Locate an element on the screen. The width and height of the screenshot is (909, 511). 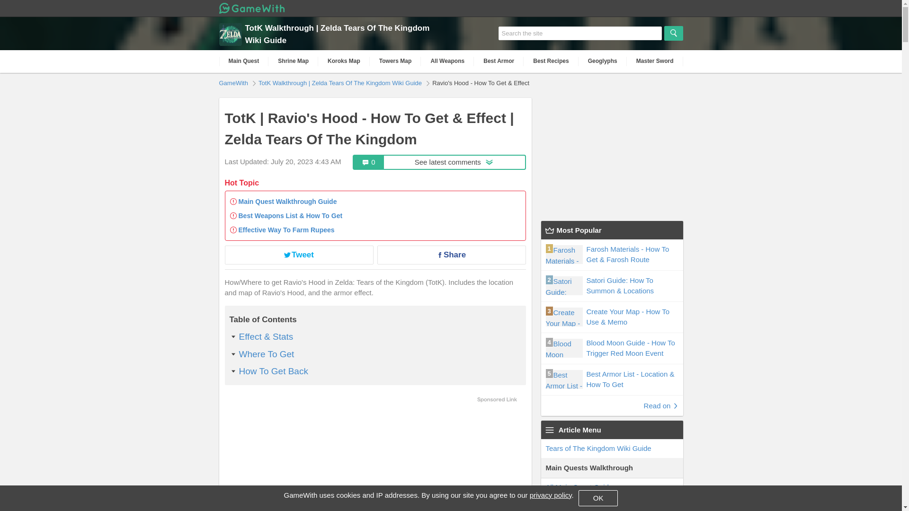
Towers Map is located at coordinates (451, 255).